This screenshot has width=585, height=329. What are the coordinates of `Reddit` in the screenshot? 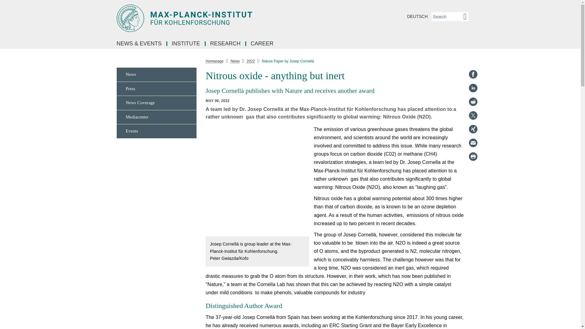 It's located at (473, 101).